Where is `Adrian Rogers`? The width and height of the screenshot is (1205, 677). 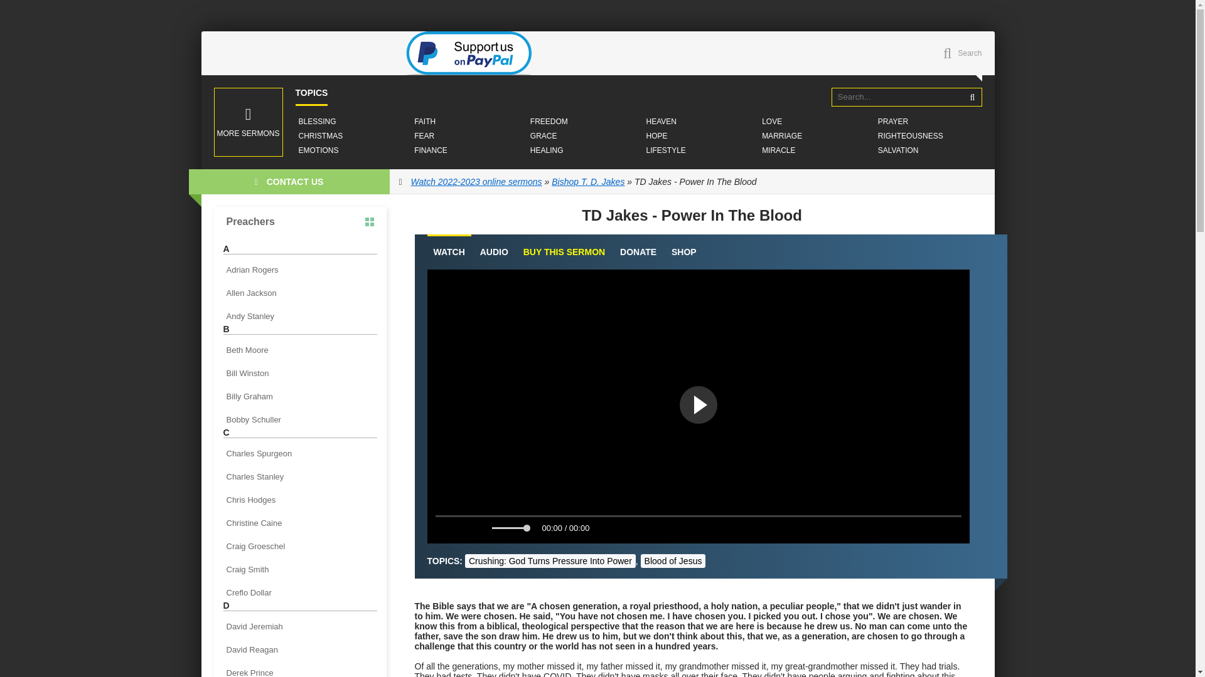
Adrian Rogers is located at coordinates (300, 270).